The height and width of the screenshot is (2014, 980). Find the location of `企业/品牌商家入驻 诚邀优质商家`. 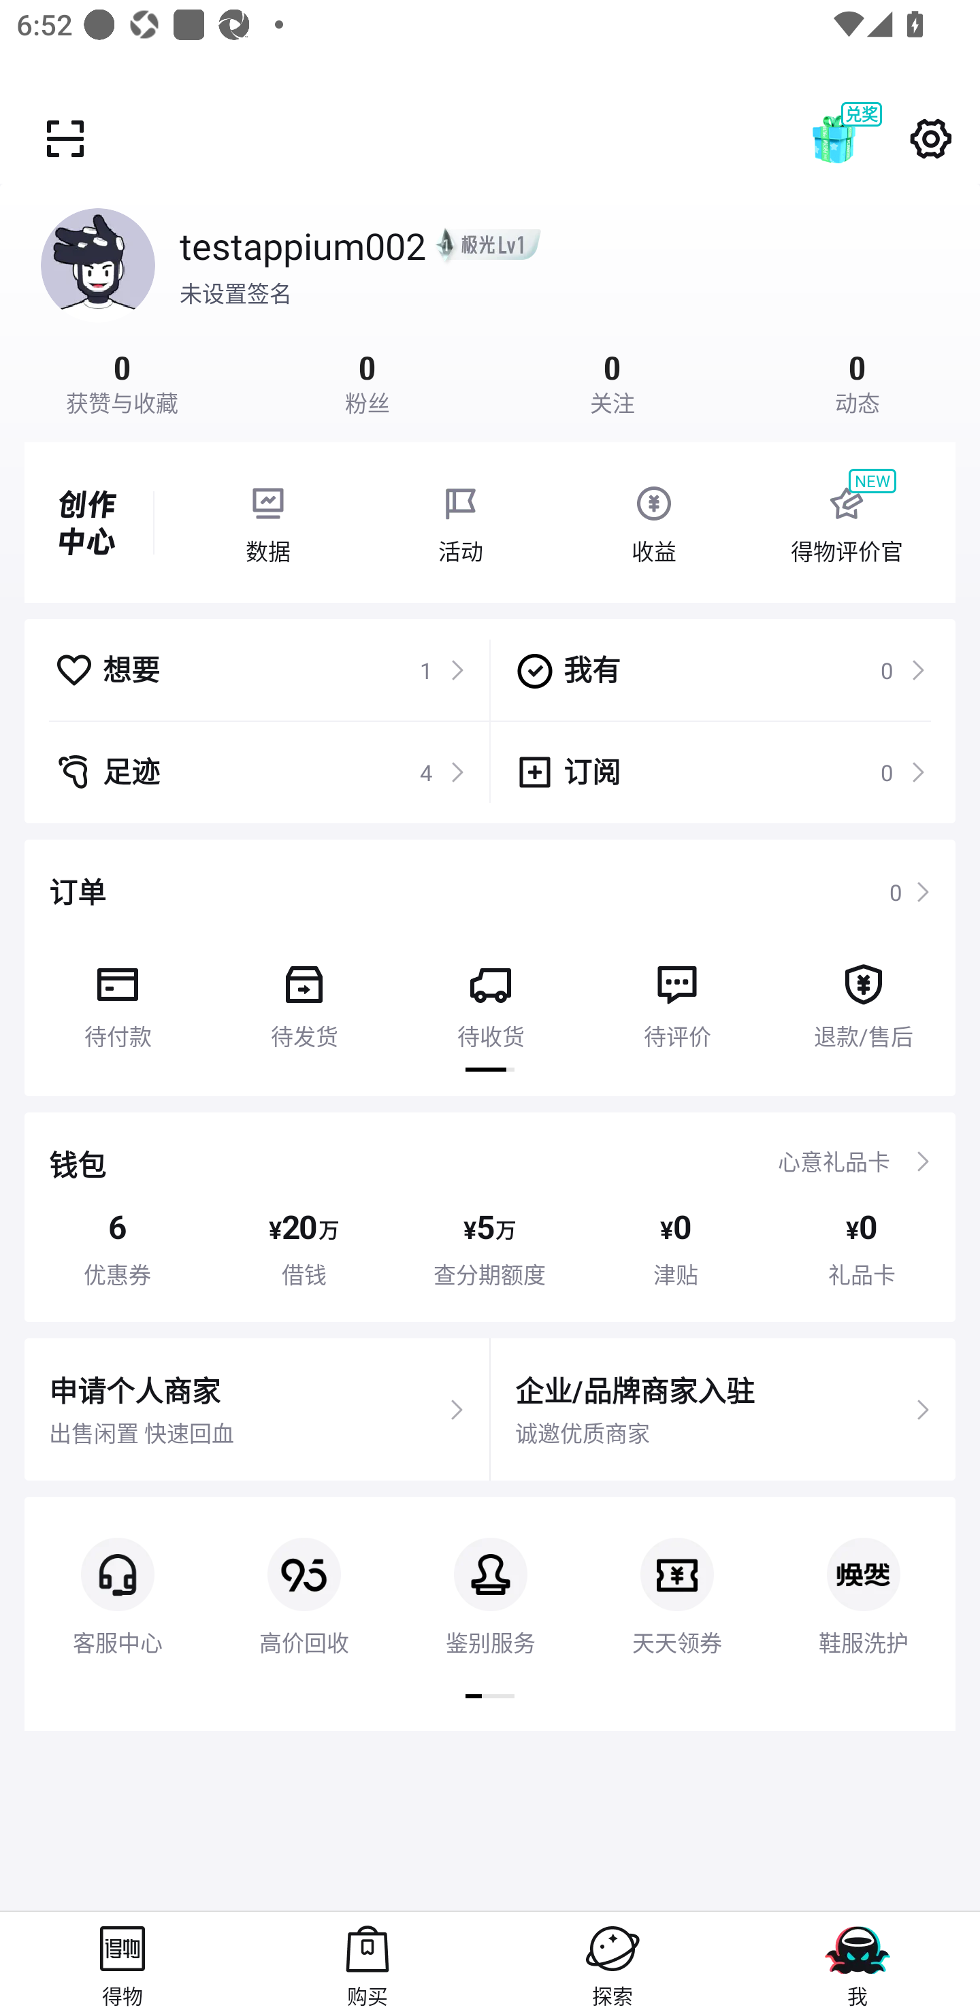

企业/品牌商家入驻 诚邀优质商家 is located at coordinates (723, 1410).